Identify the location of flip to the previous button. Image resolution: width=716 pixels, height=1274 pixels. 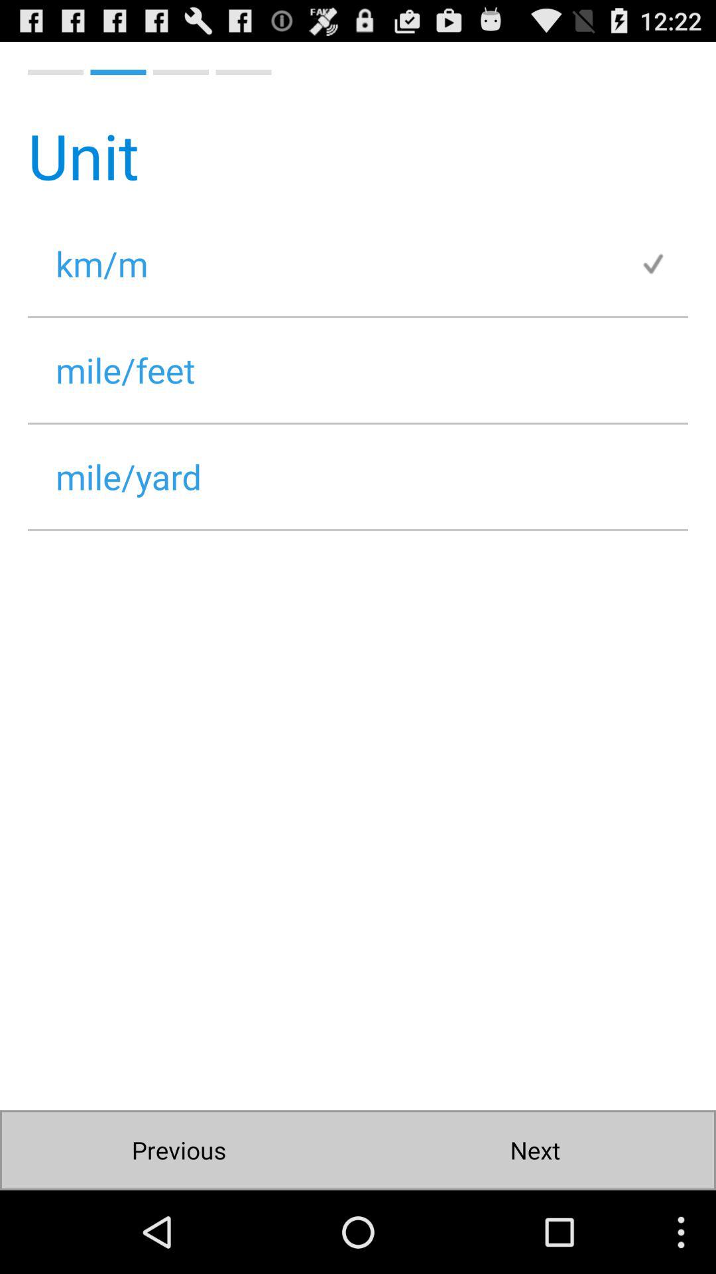
(179, 1151).